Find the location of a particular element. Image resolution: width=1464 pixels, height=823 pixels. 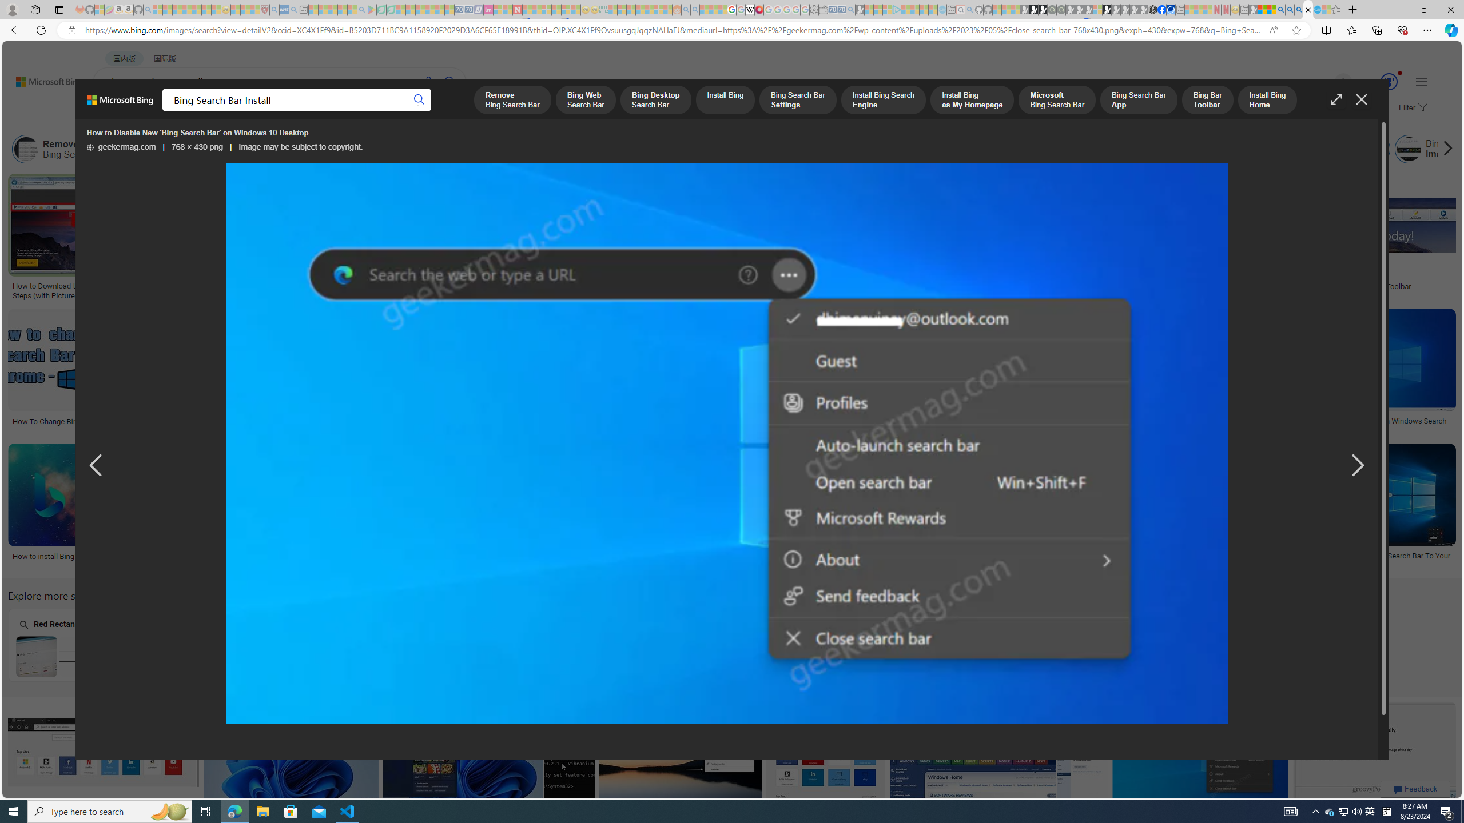

Special Characters is located at coordinates (226, 645).